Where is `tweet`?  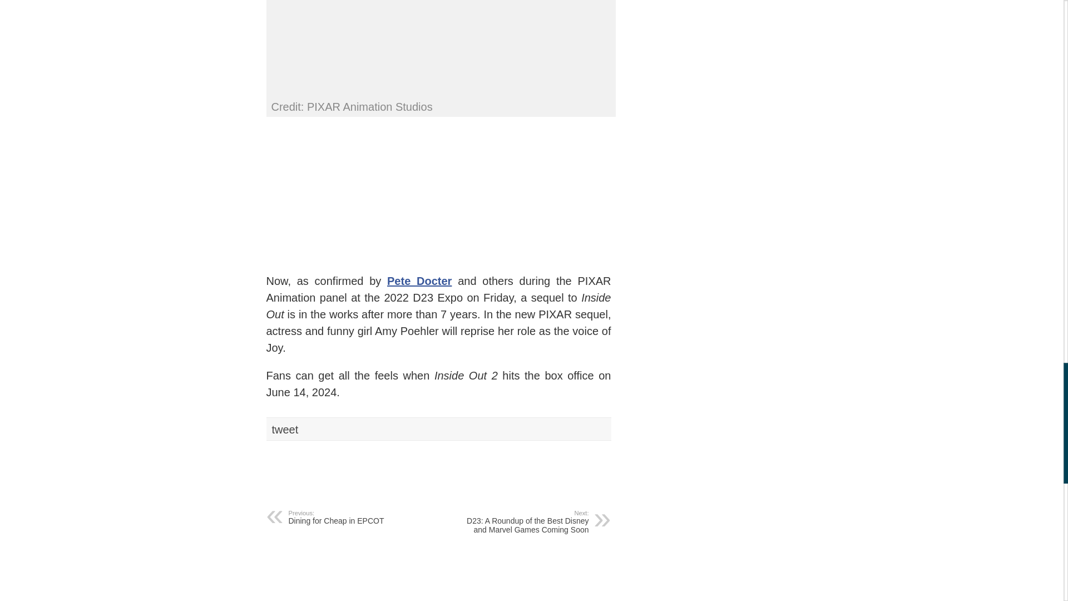 tweet is located at coordinates (356, 517).